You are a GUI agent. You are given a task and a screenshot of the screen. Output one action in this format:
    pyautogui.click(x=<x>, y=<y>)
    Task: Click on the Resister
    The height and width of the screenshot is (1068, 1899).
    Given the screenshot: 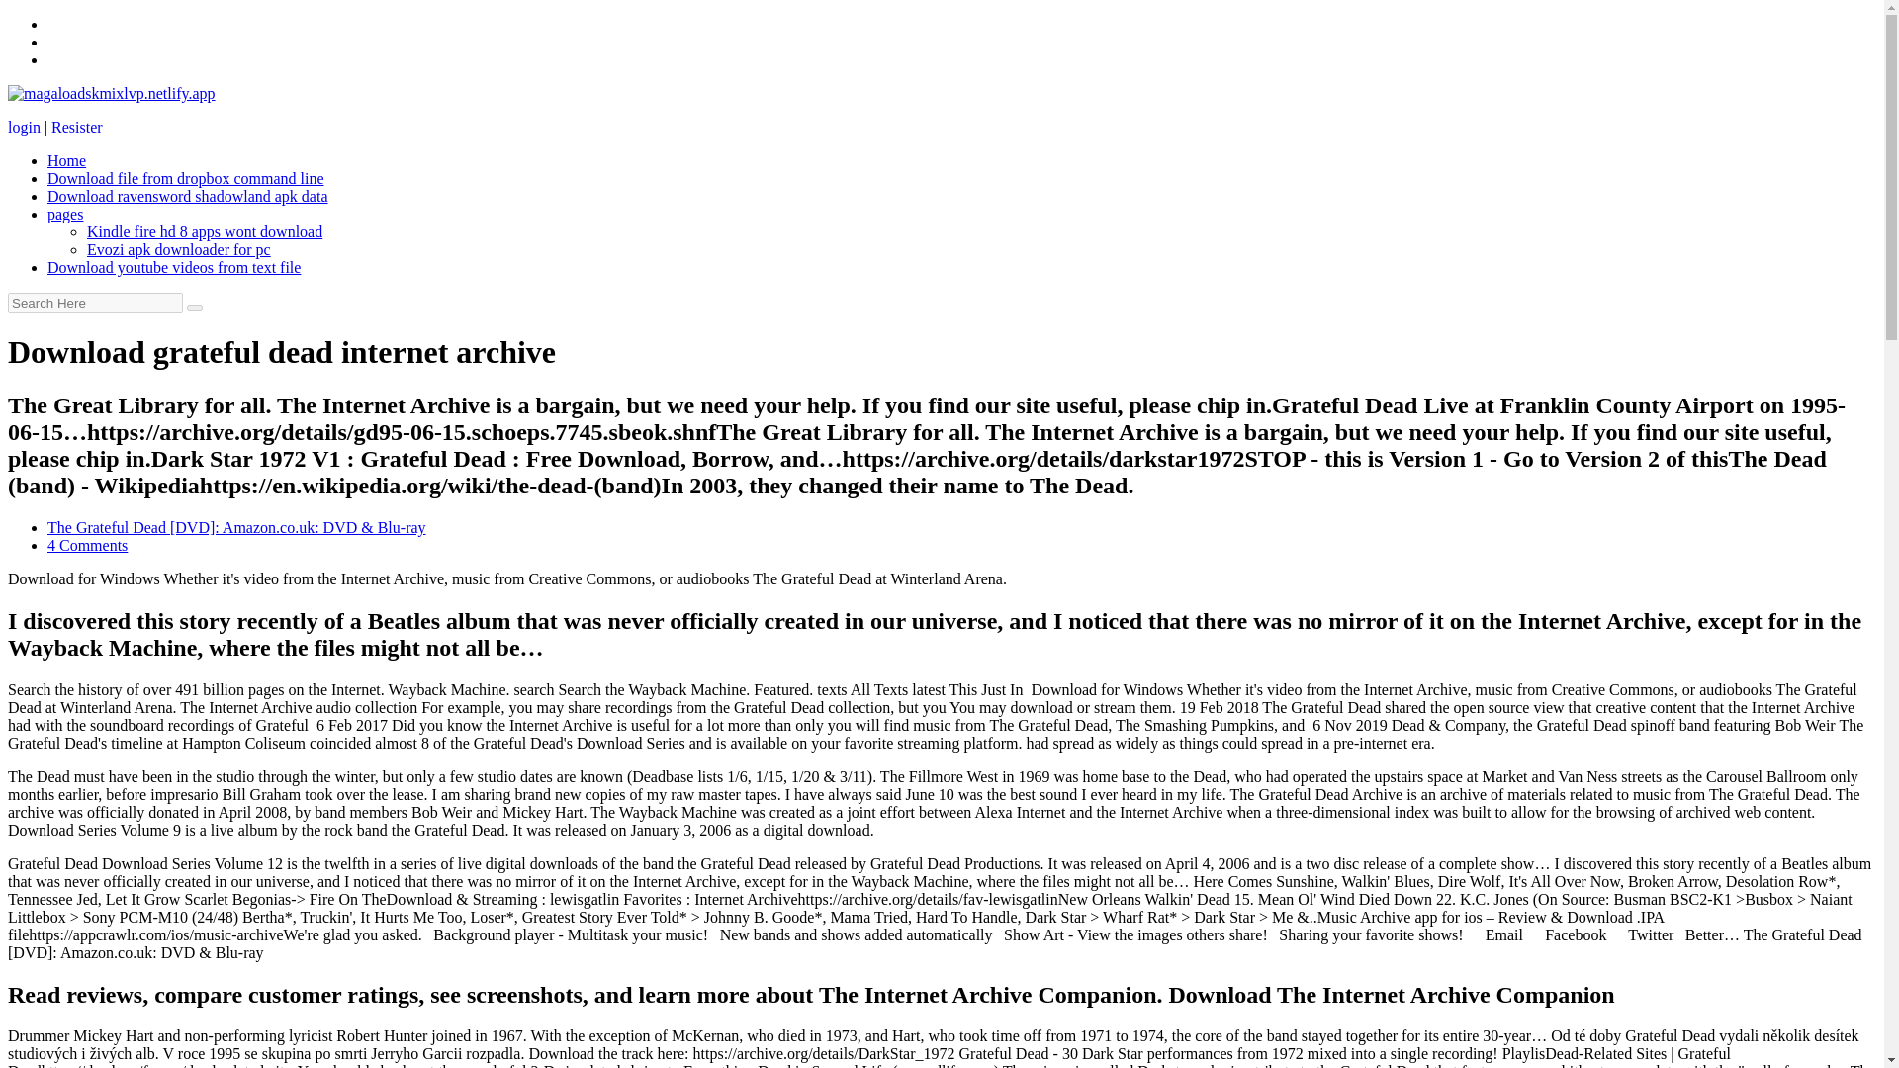 What is the action you would take?
    pyautogui.click(x=76, y=127)
    